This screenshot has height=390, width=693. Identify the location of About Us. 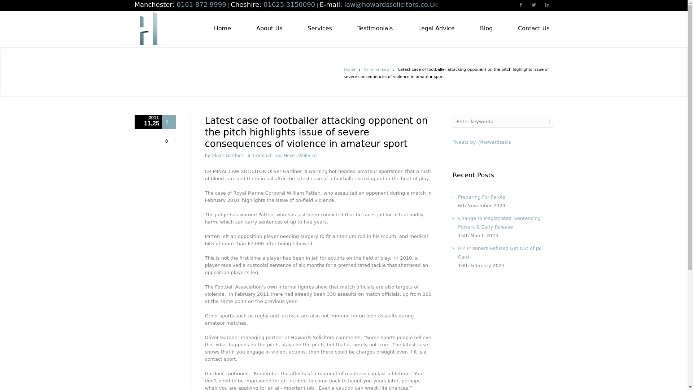
(269, 29).